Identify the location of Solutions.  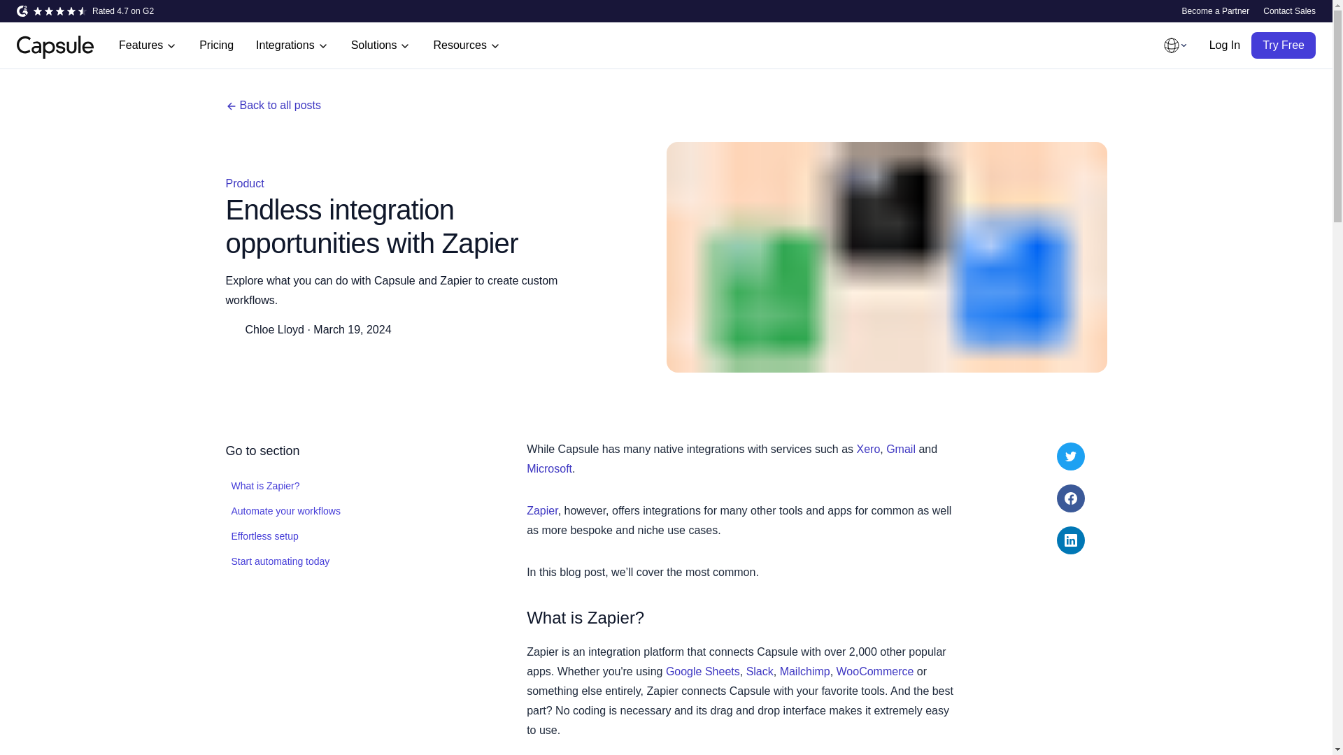
(381, 45).